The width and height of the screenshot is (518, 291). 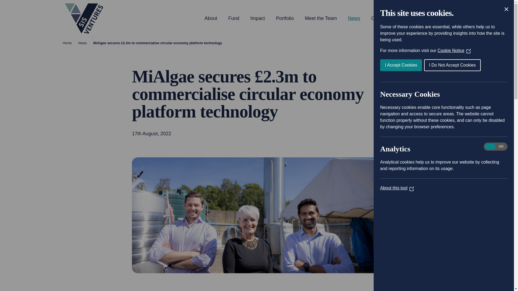 I want to click on Fund, so click(x=234, y=18).